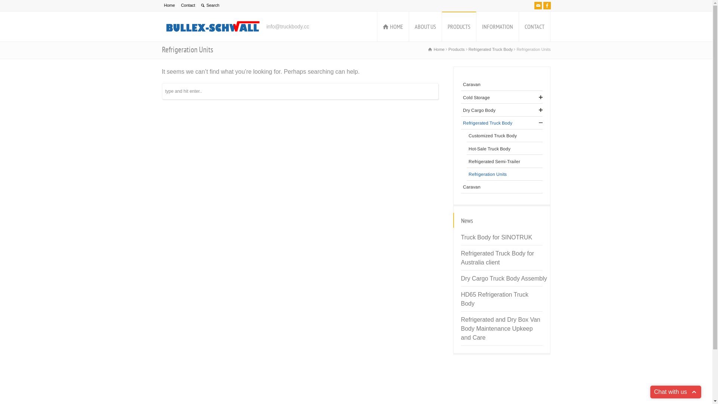 This screenshot has height=404, width=718. I want to click on Caravan, so click(503, 85).